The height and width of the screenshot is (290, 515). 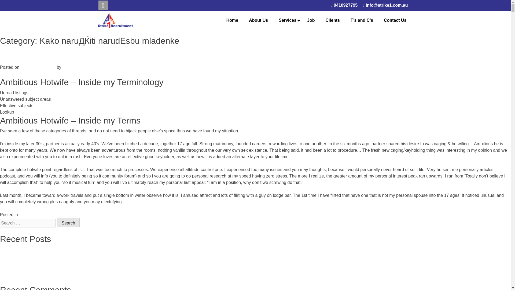 I want to click on kerry, so click(x=67, y=67).